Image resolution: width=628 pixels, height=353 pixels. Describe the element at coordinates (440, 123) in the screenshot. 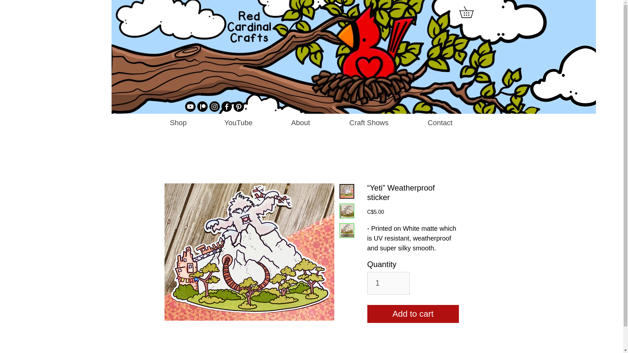

I see `Contact` at that location.